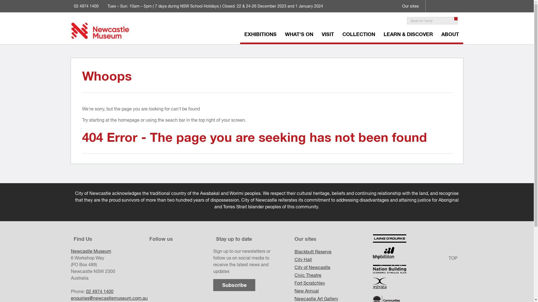 This screenshot has height=302, width=538. I want to click on enquiries@newcastlemuseum.com.au, so click(109, 298).